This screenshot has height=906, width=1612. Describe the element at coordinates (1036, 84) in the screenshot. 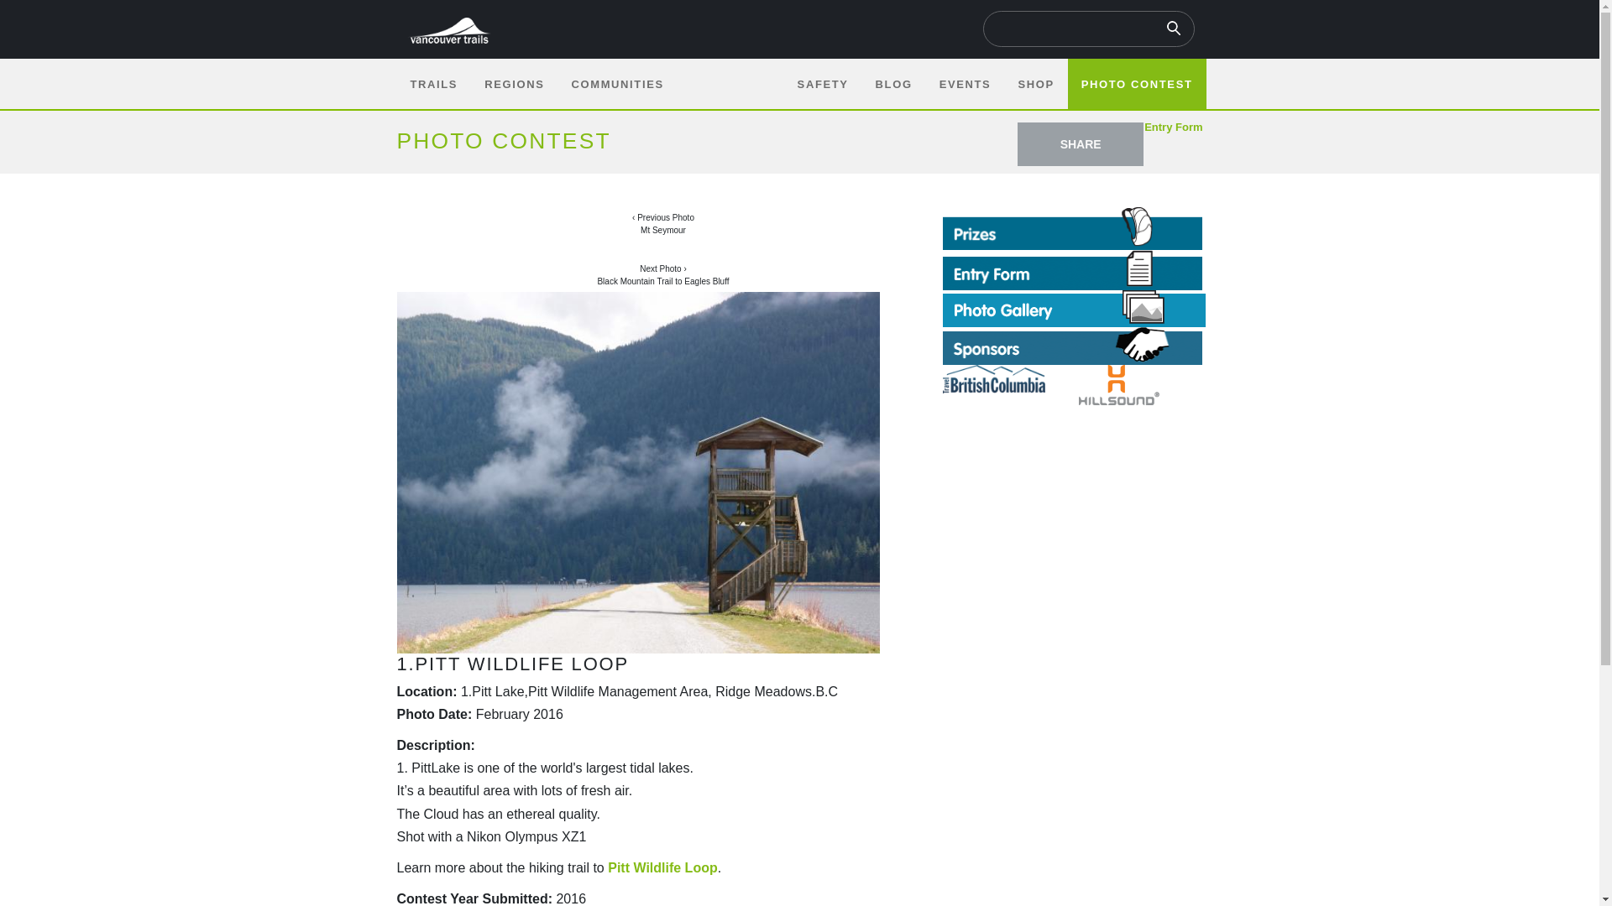

I see `SHOP` at that location.